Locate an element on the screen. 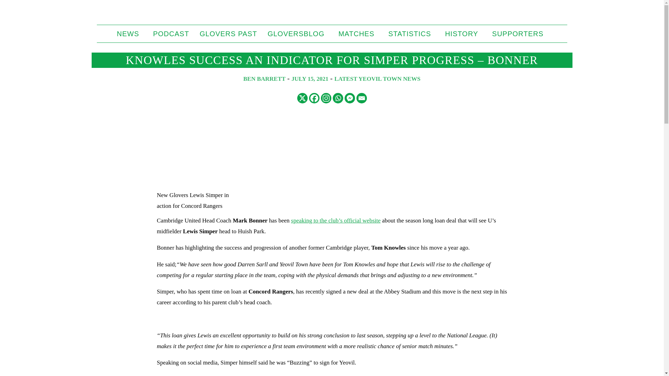 This screenshot has width=669, height=376. PODCAST is located at coordinates (171, 34).